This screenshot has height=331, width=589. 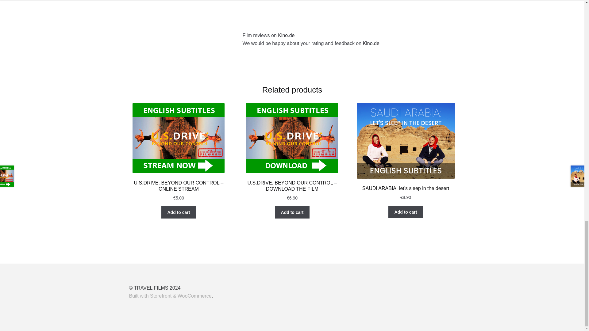 I want to click on WooCommerce - The Best eCommerce Platform for WordPress, so click(x=170, y=296).